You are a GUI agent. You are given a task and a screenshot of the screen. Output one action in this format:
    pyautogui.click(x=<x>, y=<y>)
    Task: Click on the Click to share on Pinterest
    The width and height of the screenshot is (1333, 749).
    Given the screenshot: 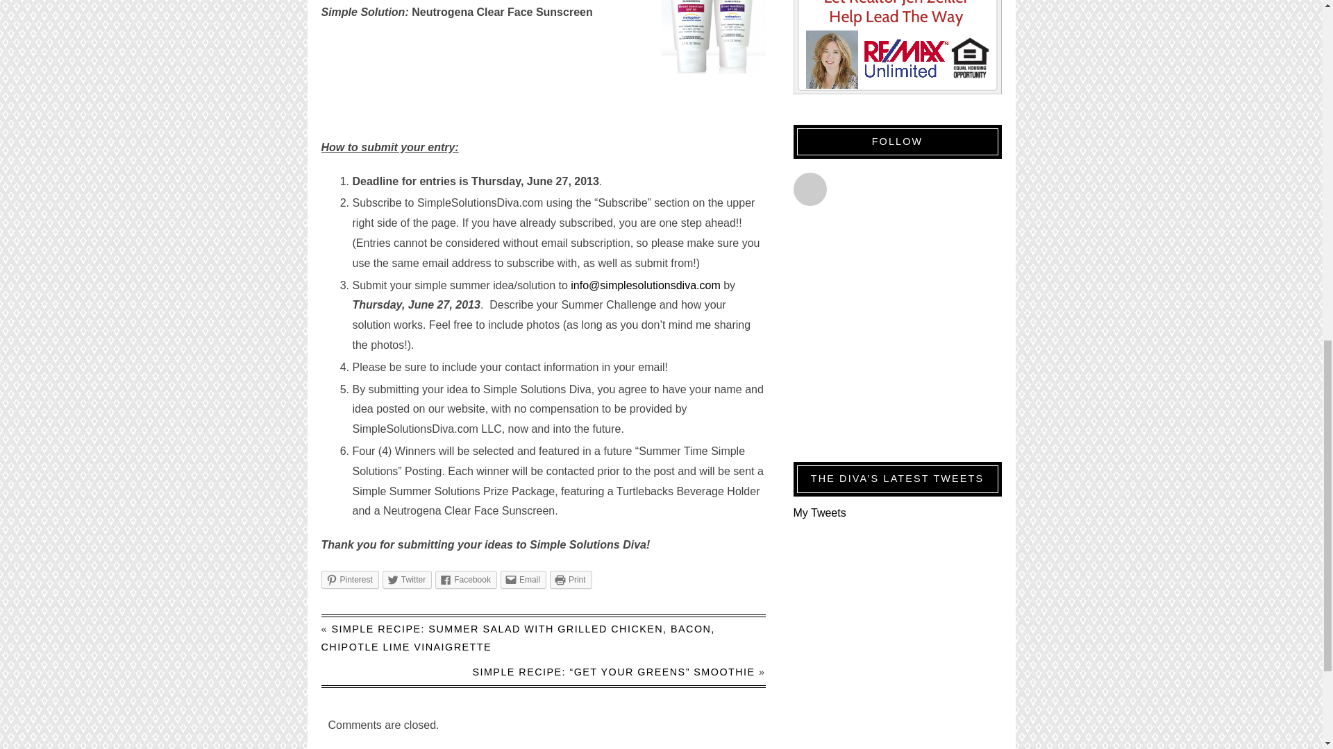 What is the action you would take?
    pyautogui.click(x=350, y=579)
    